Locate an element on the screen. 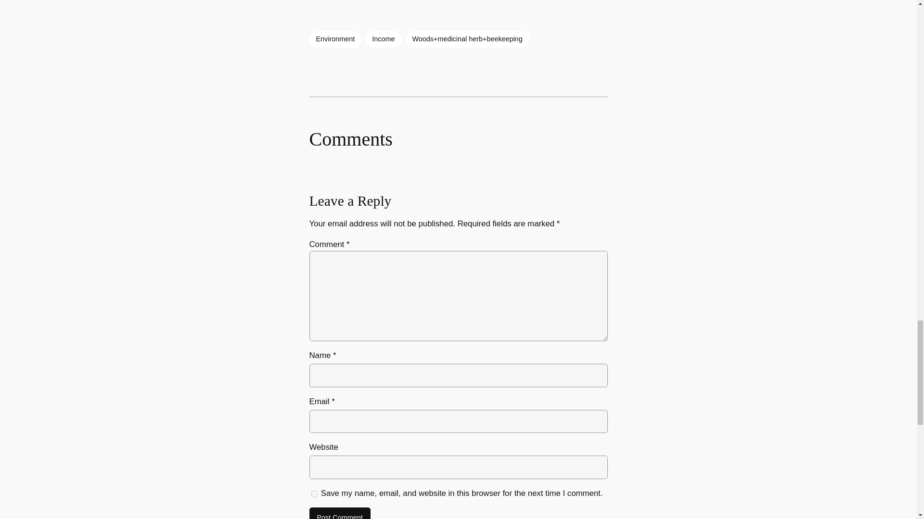 The height and width of the screenshot is (519, 924). yes is located at coordinates (314, 494).